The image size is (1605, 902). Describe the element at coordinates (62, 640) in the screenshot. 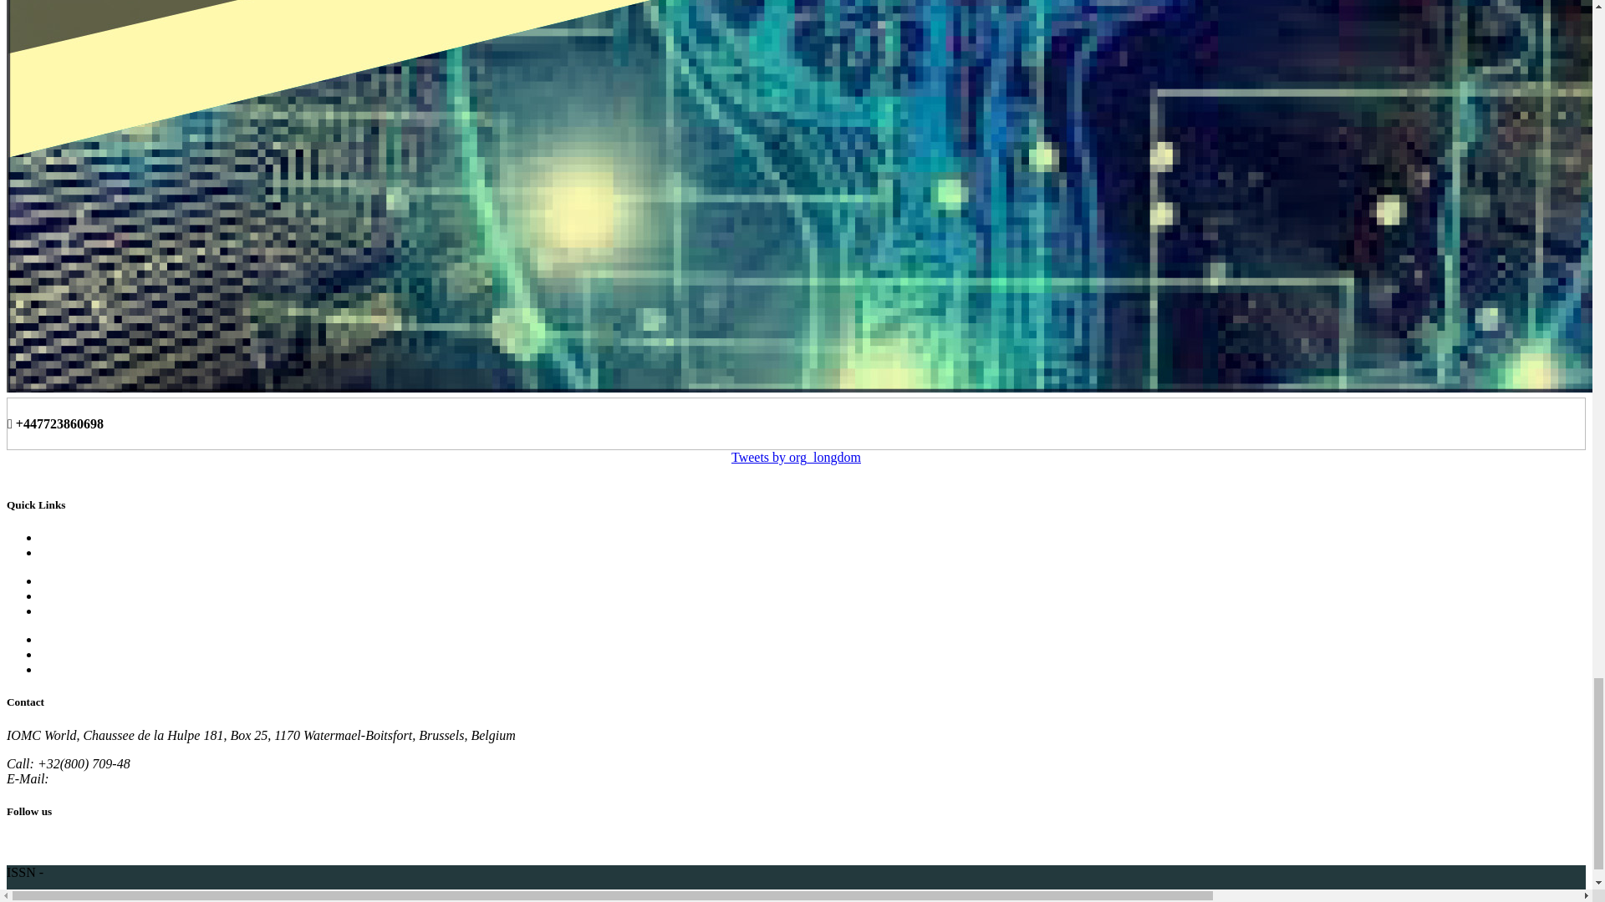

I see `Archive` at that location.